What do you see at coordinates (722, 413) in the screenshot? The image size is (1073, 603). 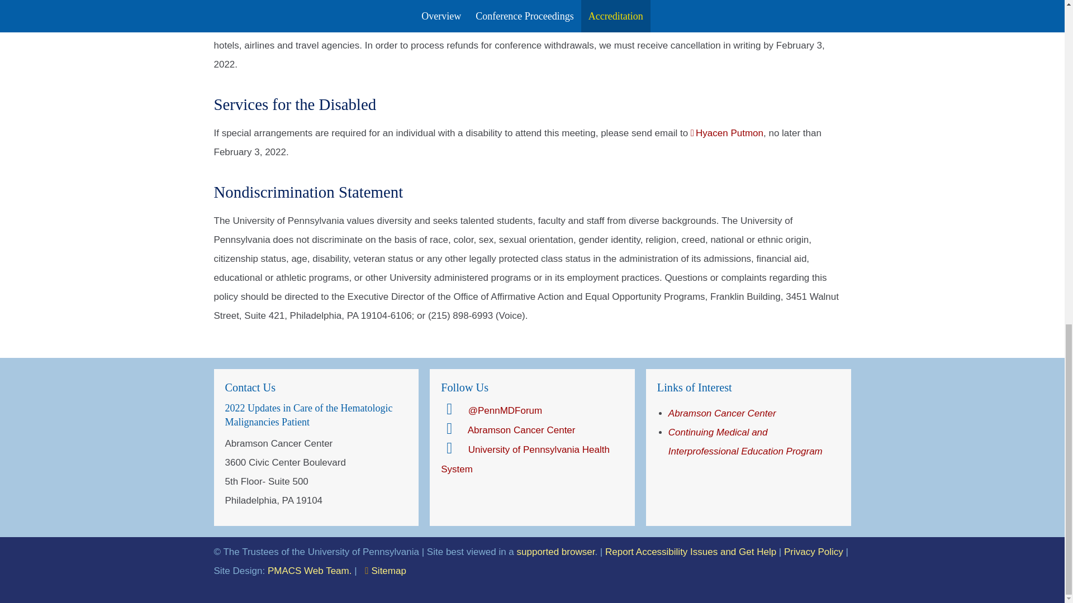 I see `Abramson Cancer Center` at bounding box center [722, 413].